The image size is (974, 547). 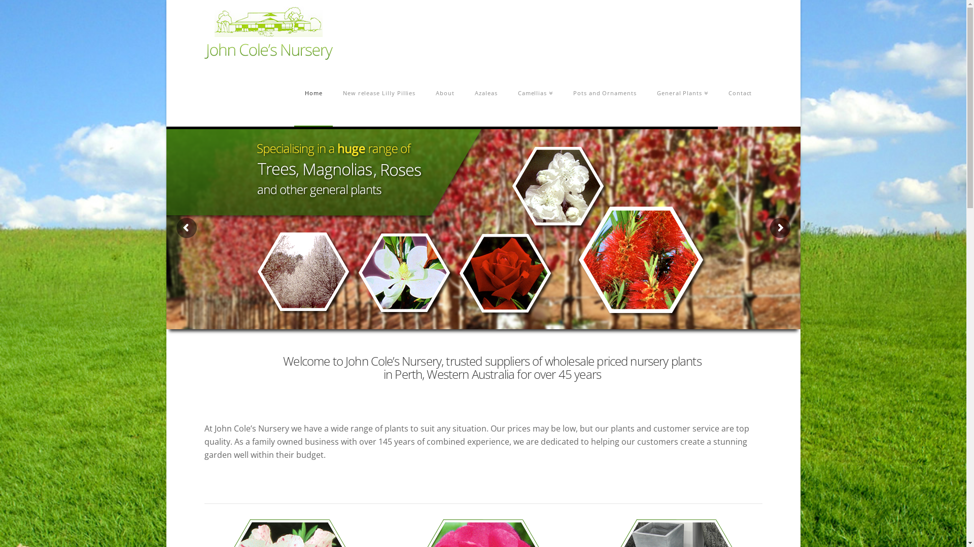 I want to click on Azaleas, so click(x=486, y=93).